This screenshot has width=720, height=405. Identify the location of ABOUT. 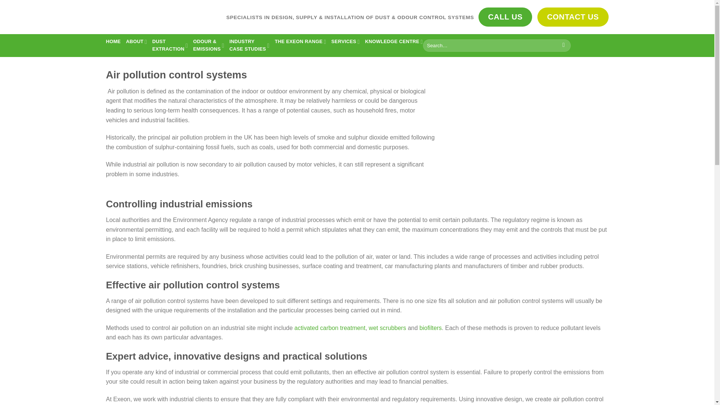
(505, 17).